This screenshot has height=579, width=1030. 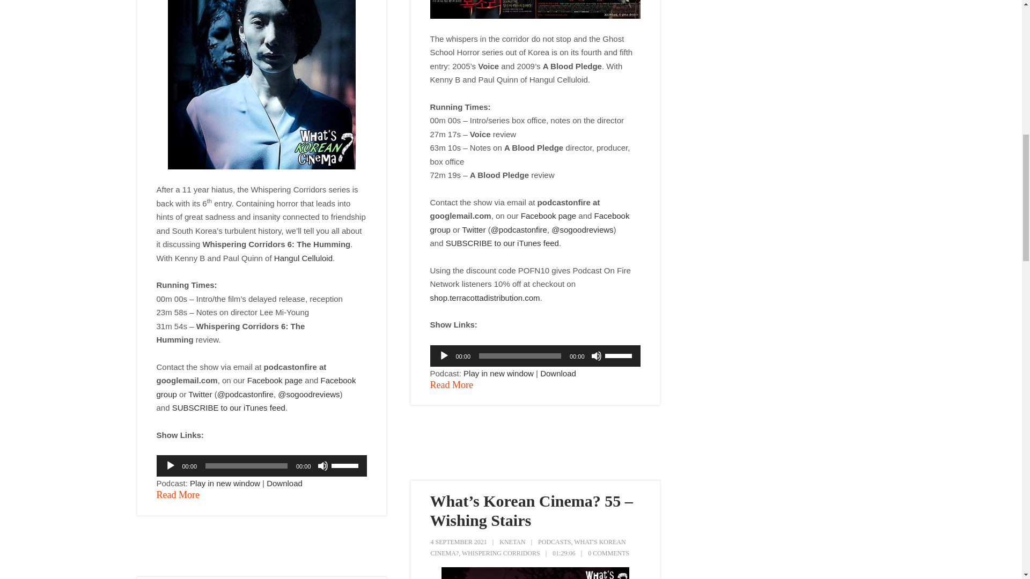 What do you see at coordinates (548, 216) in the screenshot?
I see `Facebook page` at bounding box center [548, 216].